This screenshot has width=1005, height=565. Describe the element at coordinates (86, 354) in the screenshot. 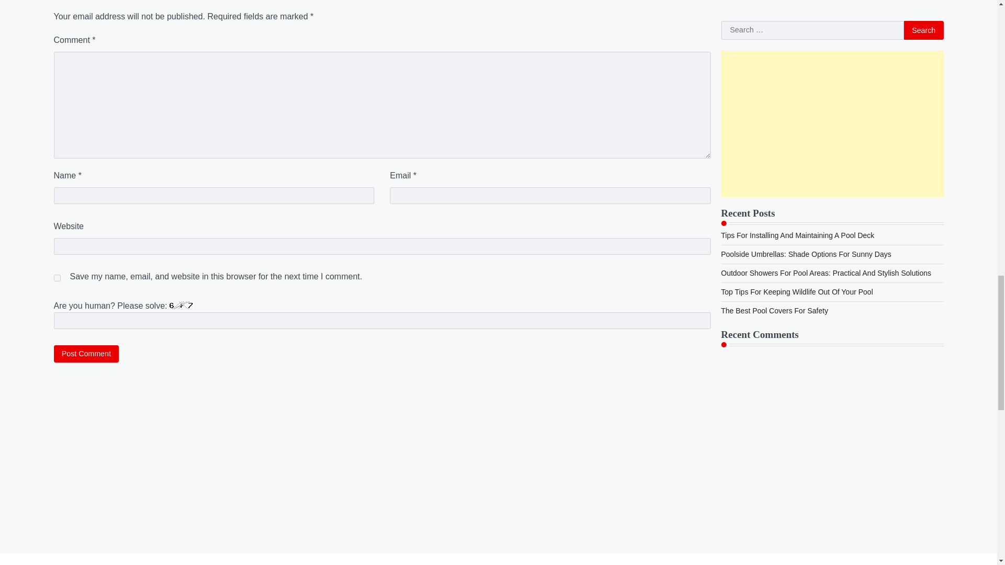

I see `Post Comment` at that location.